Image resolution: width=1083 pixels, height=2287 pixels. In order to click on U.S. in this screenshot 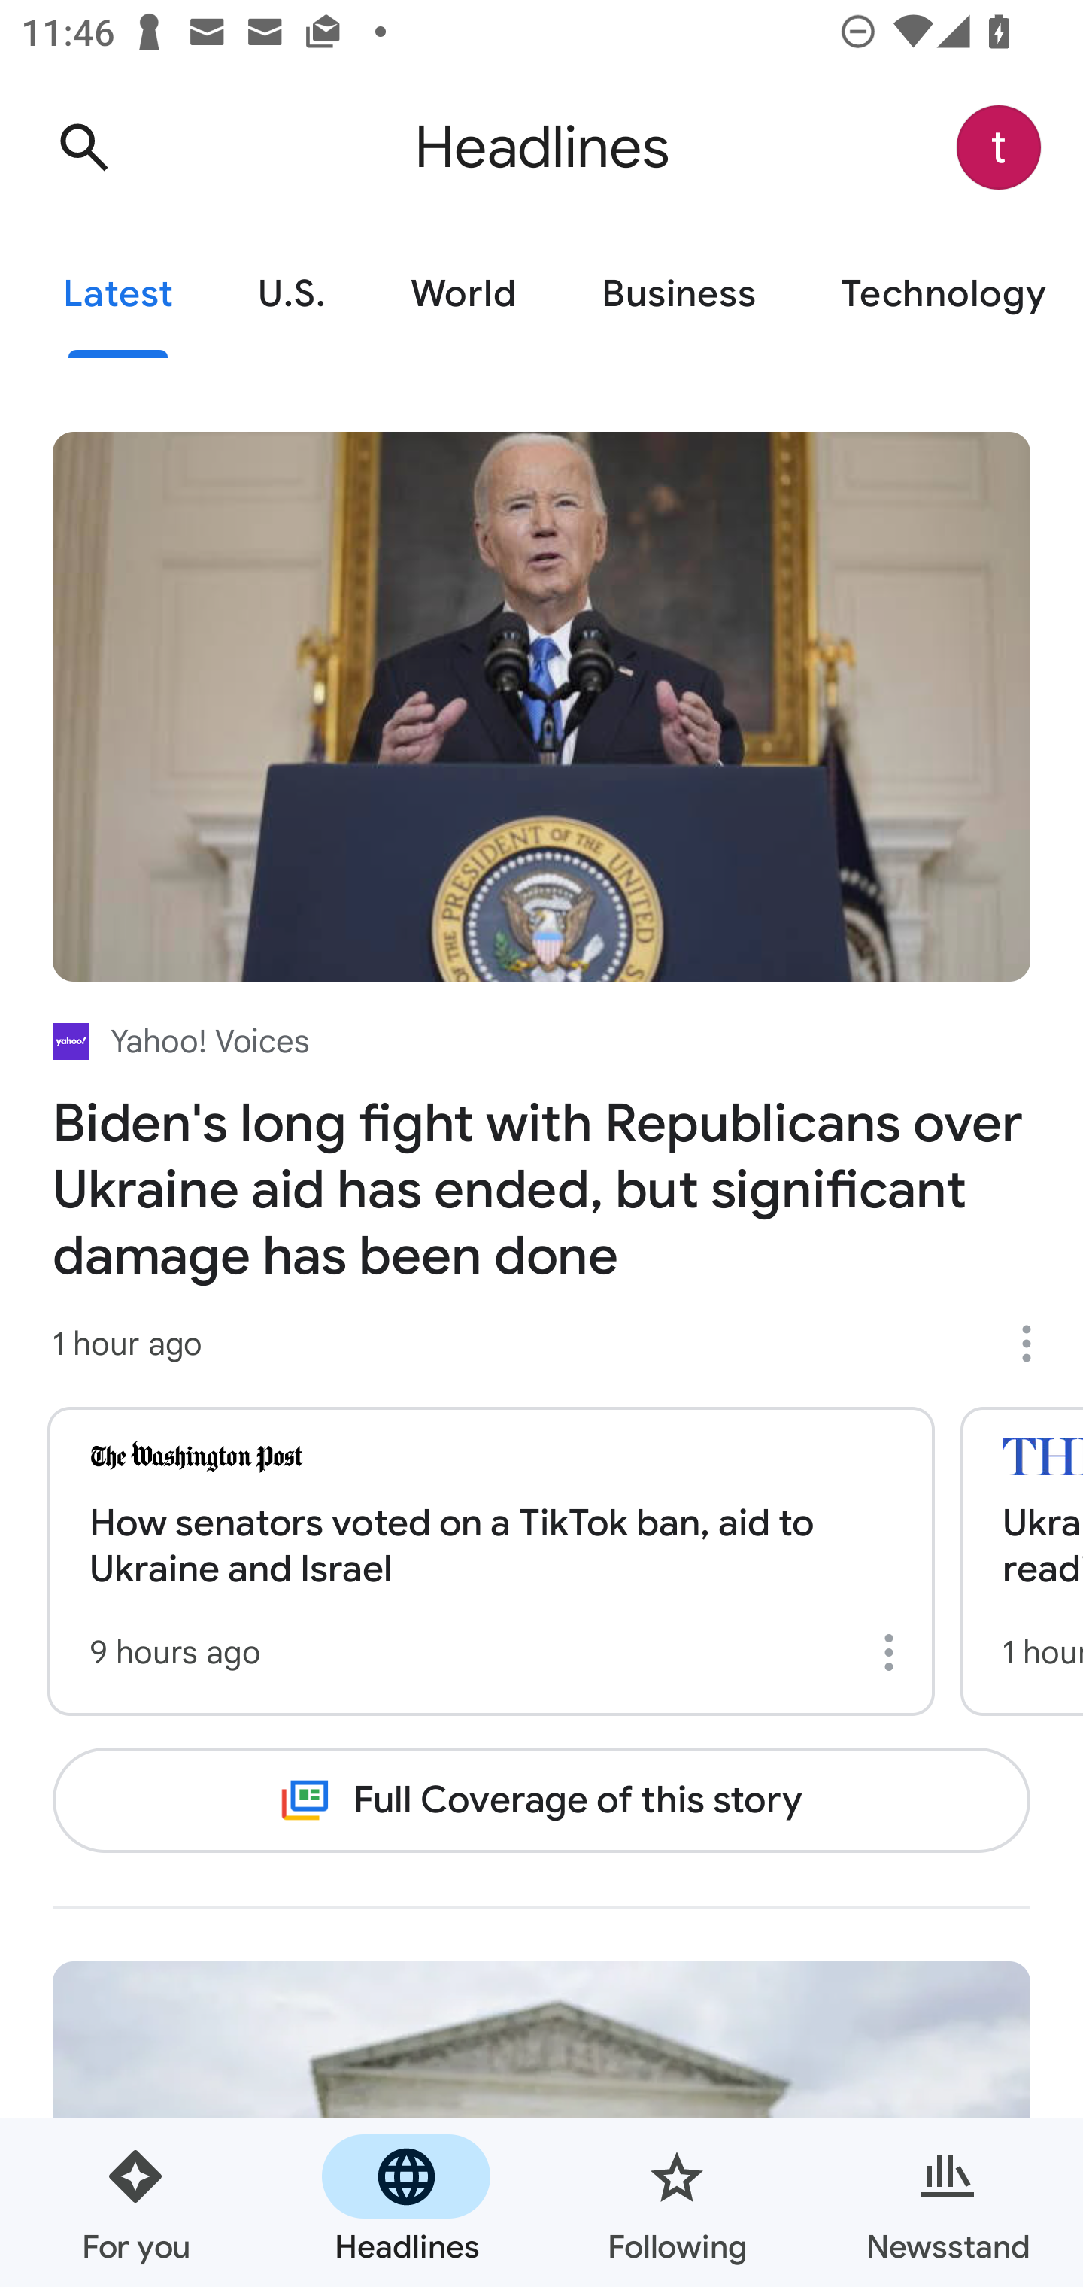, I will do `click(292, 295)`.